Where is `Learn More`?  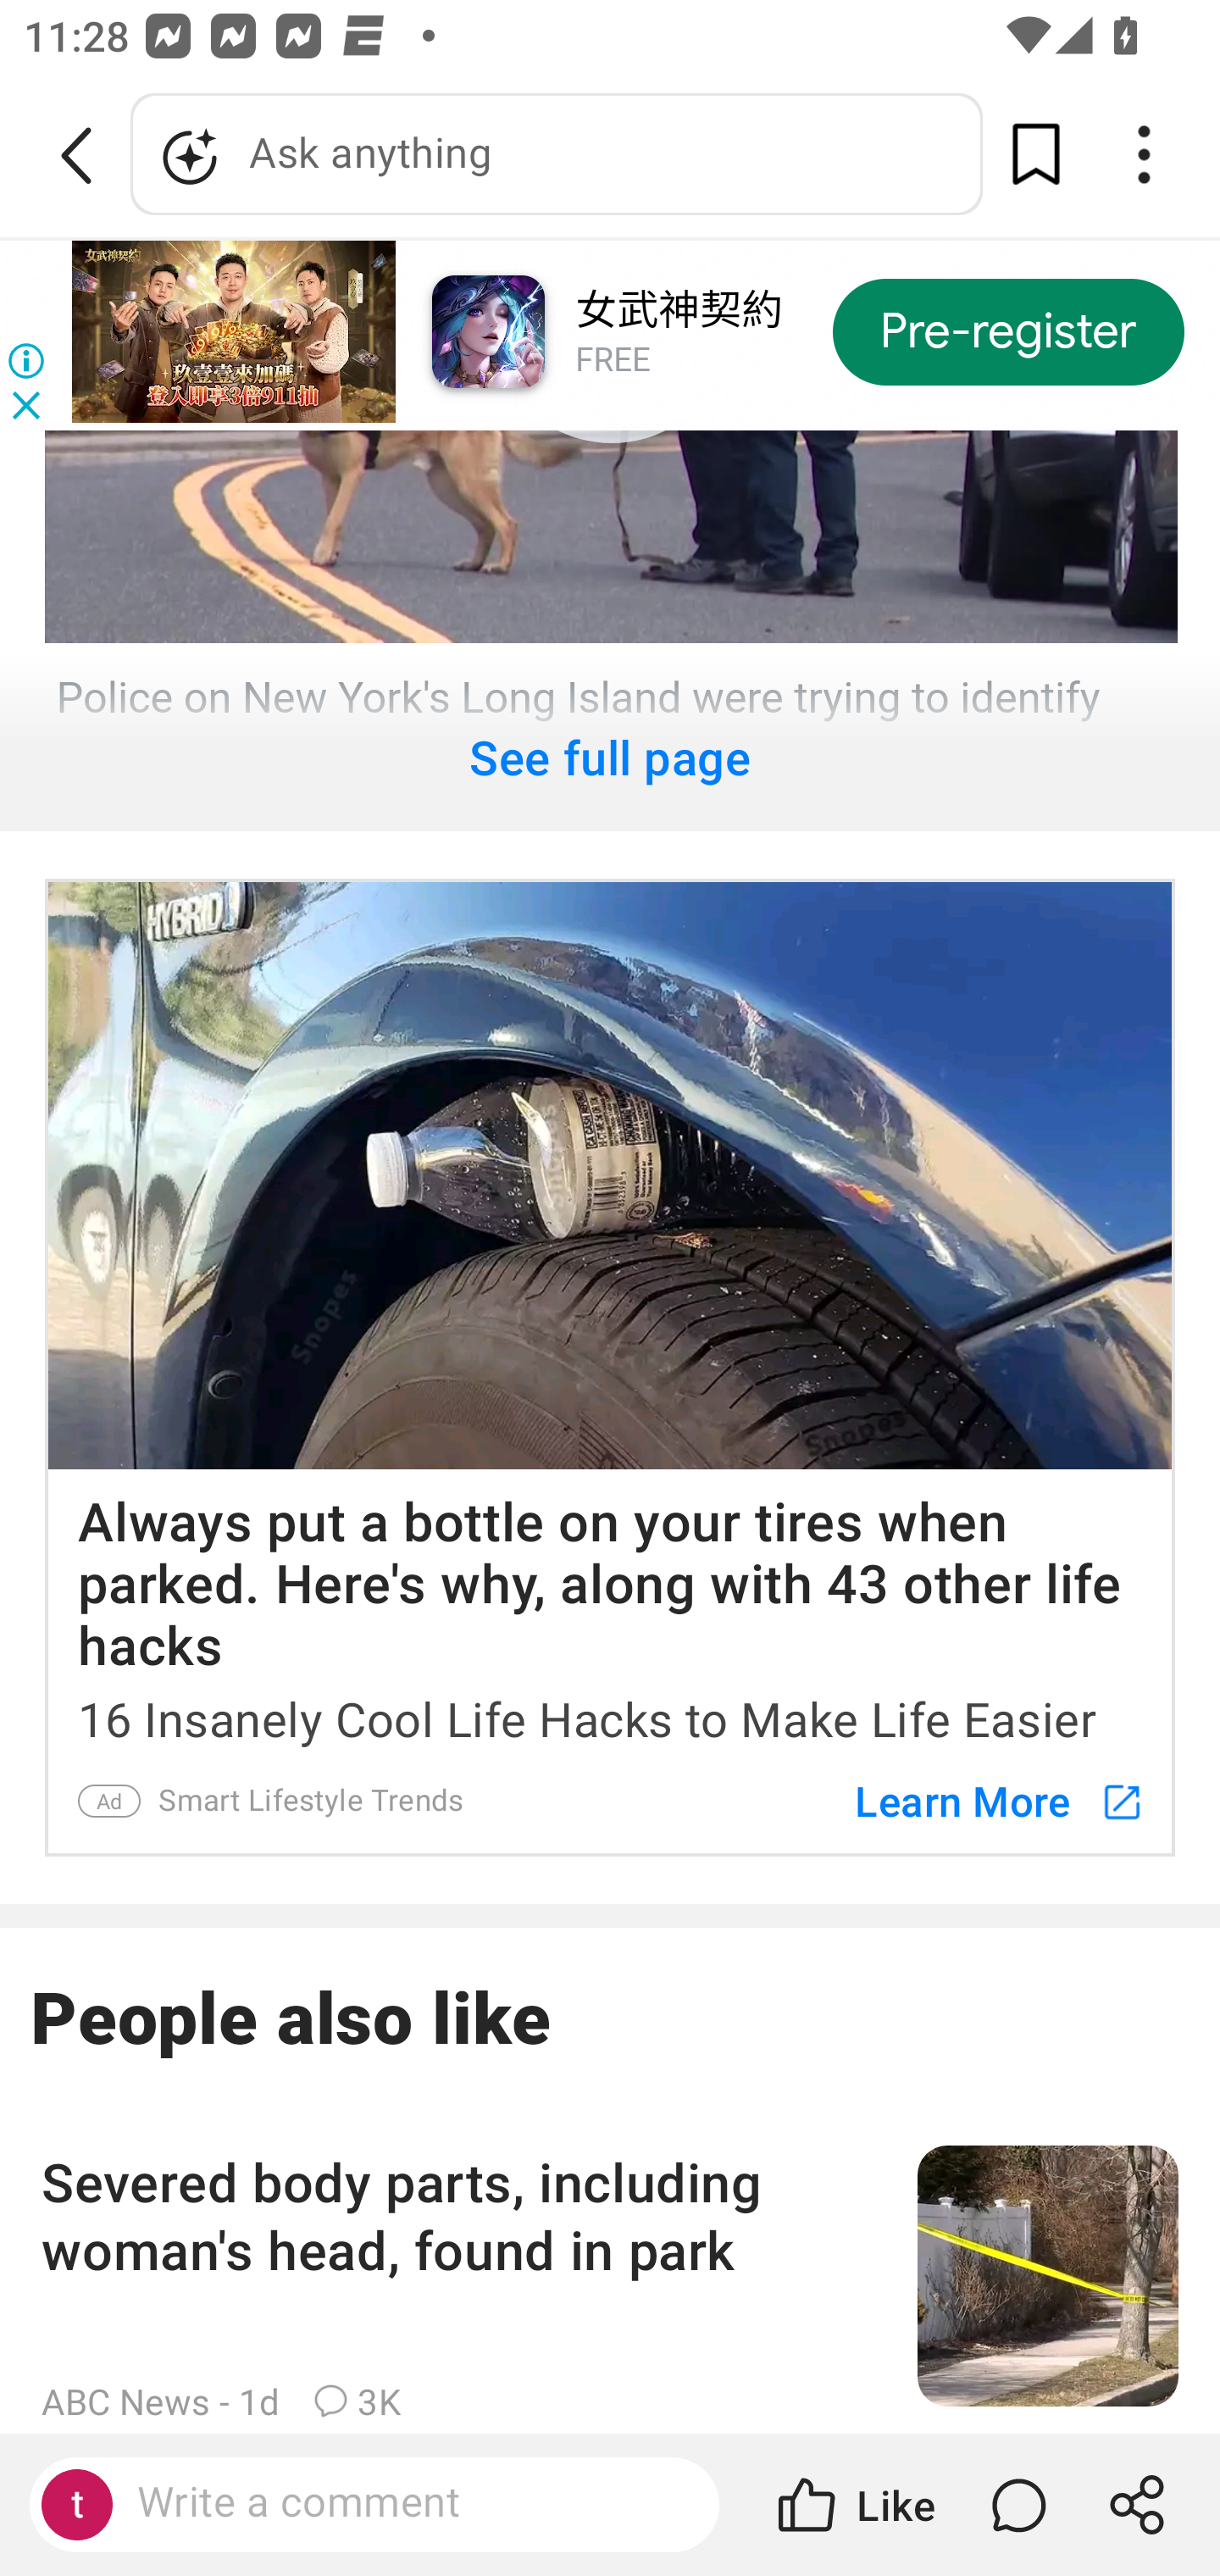 Learn More is located at coordinates (983, 1800).